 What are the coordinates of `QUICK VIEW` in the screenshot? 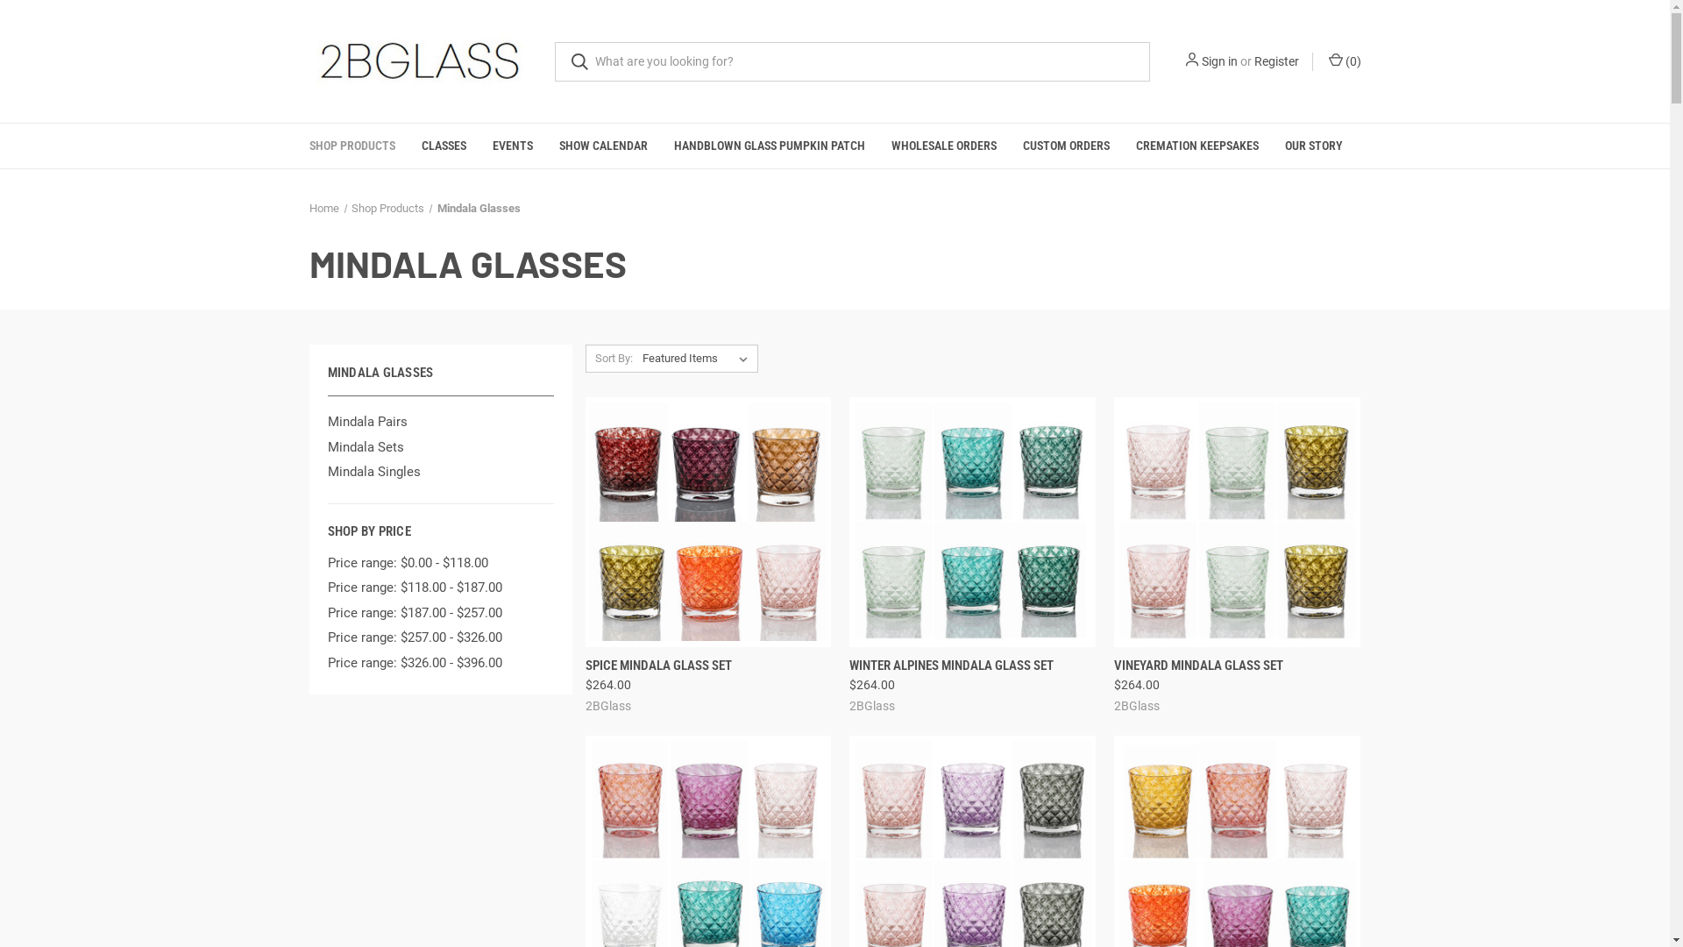 It's located at (910, 659).